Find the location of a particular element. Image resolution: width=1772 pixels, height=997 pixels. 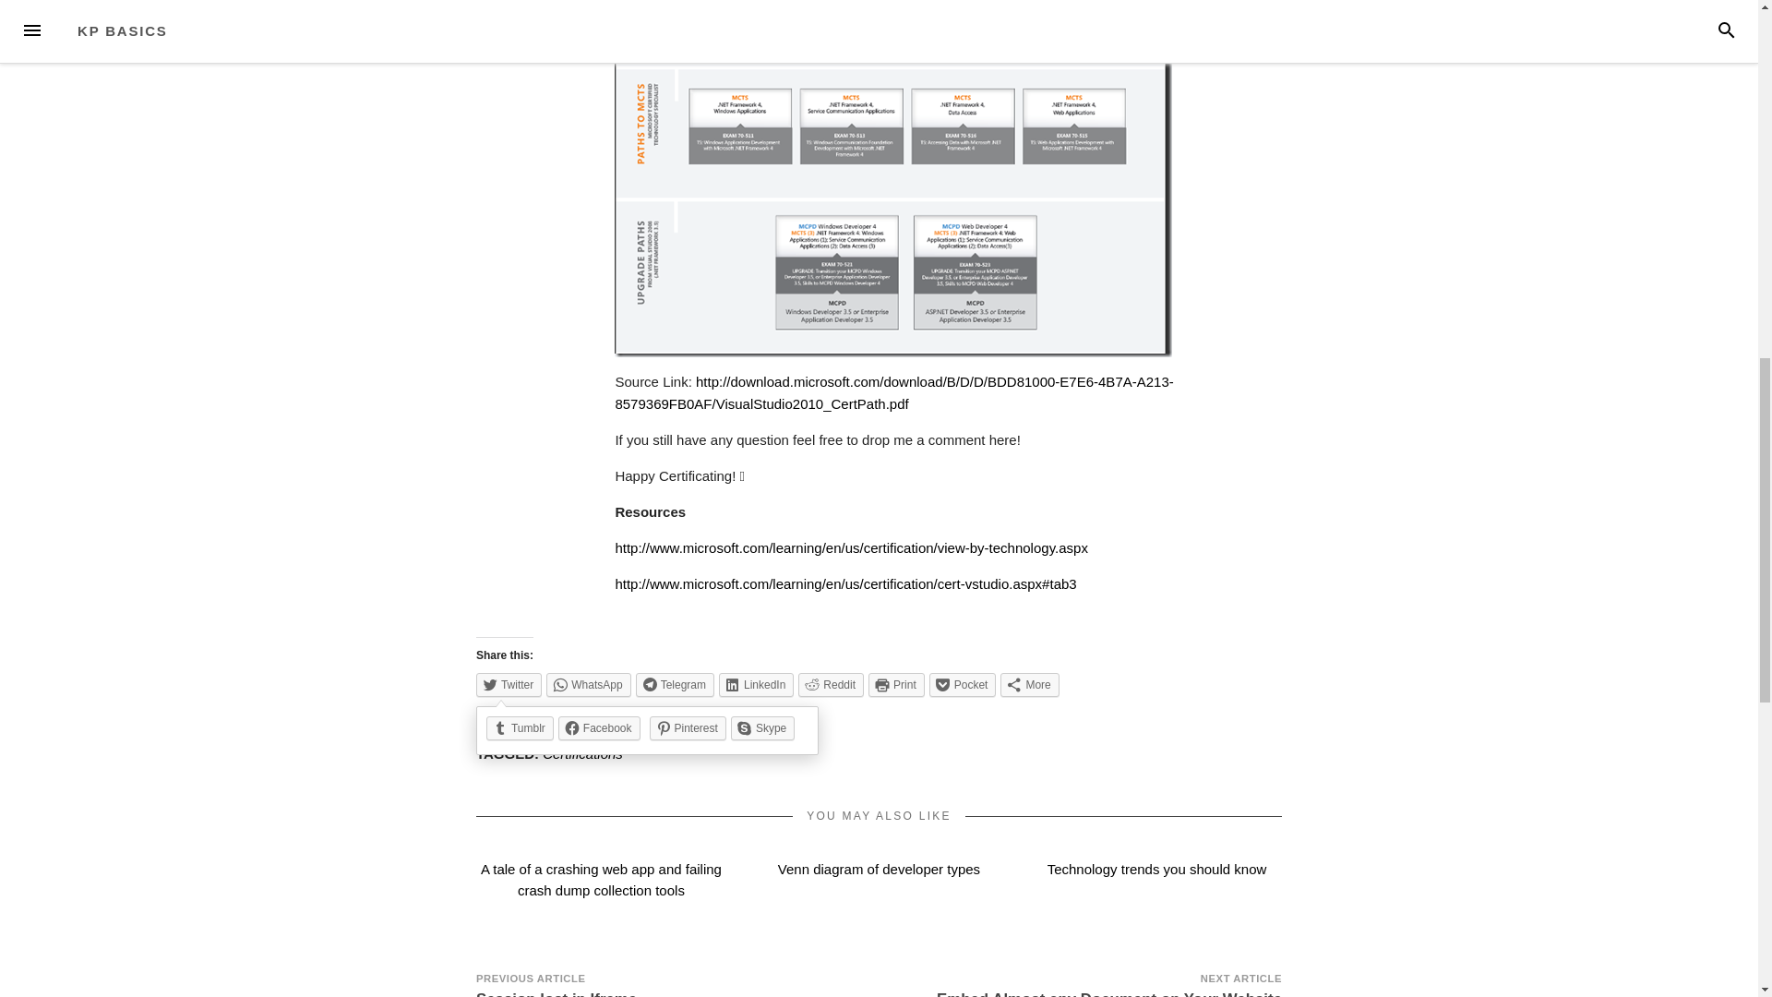

LinkedIn is located at coordinates (757, 685).